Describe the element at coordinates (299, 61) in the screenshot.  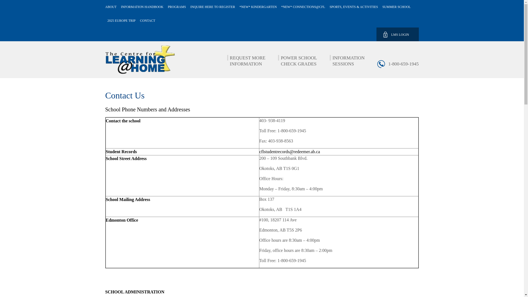
I see `POWER SCHOOL
CHECK GRADES` at that location.